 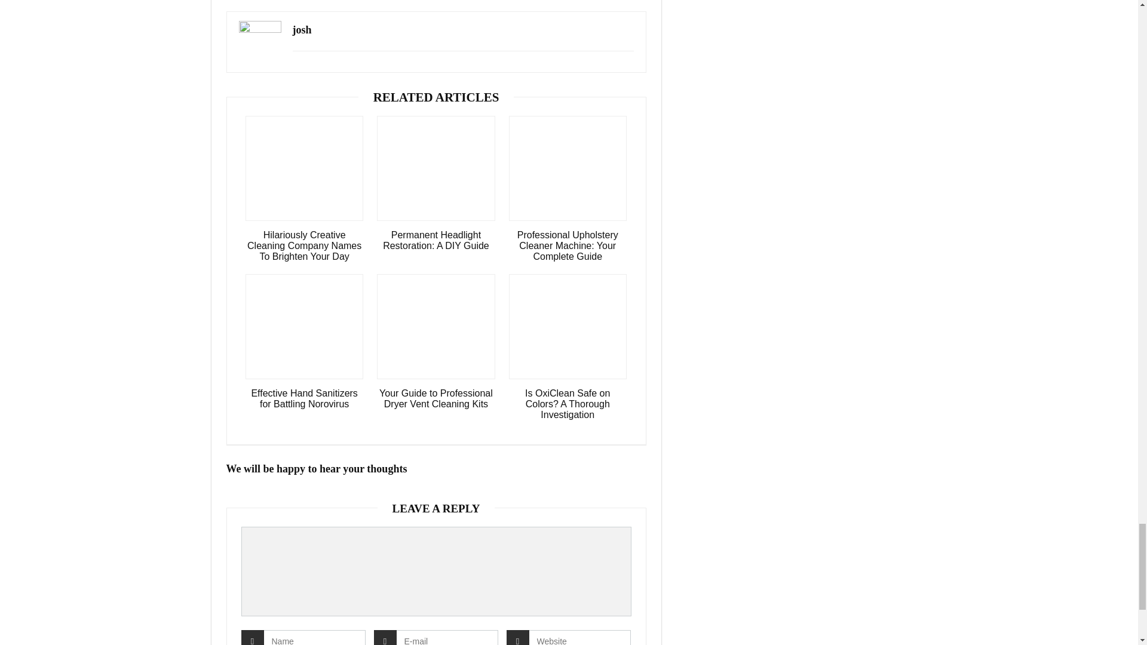 I want to click on Permanent Headlight Restoration: A DIY Guide, so click(x=436, y=240).